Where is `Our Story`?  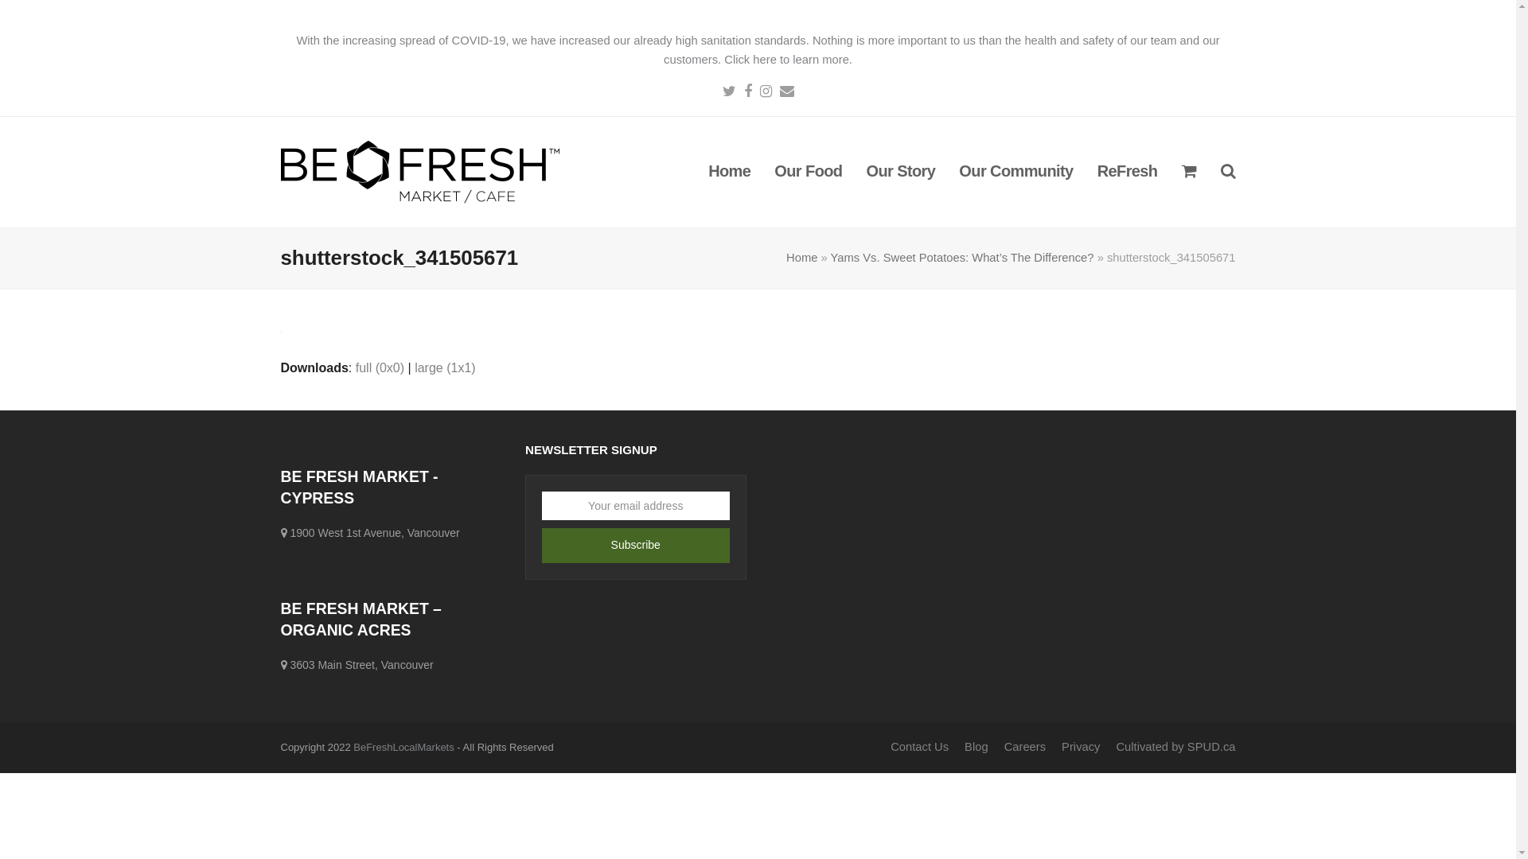
Our Story is located at coordinates (901, 173).